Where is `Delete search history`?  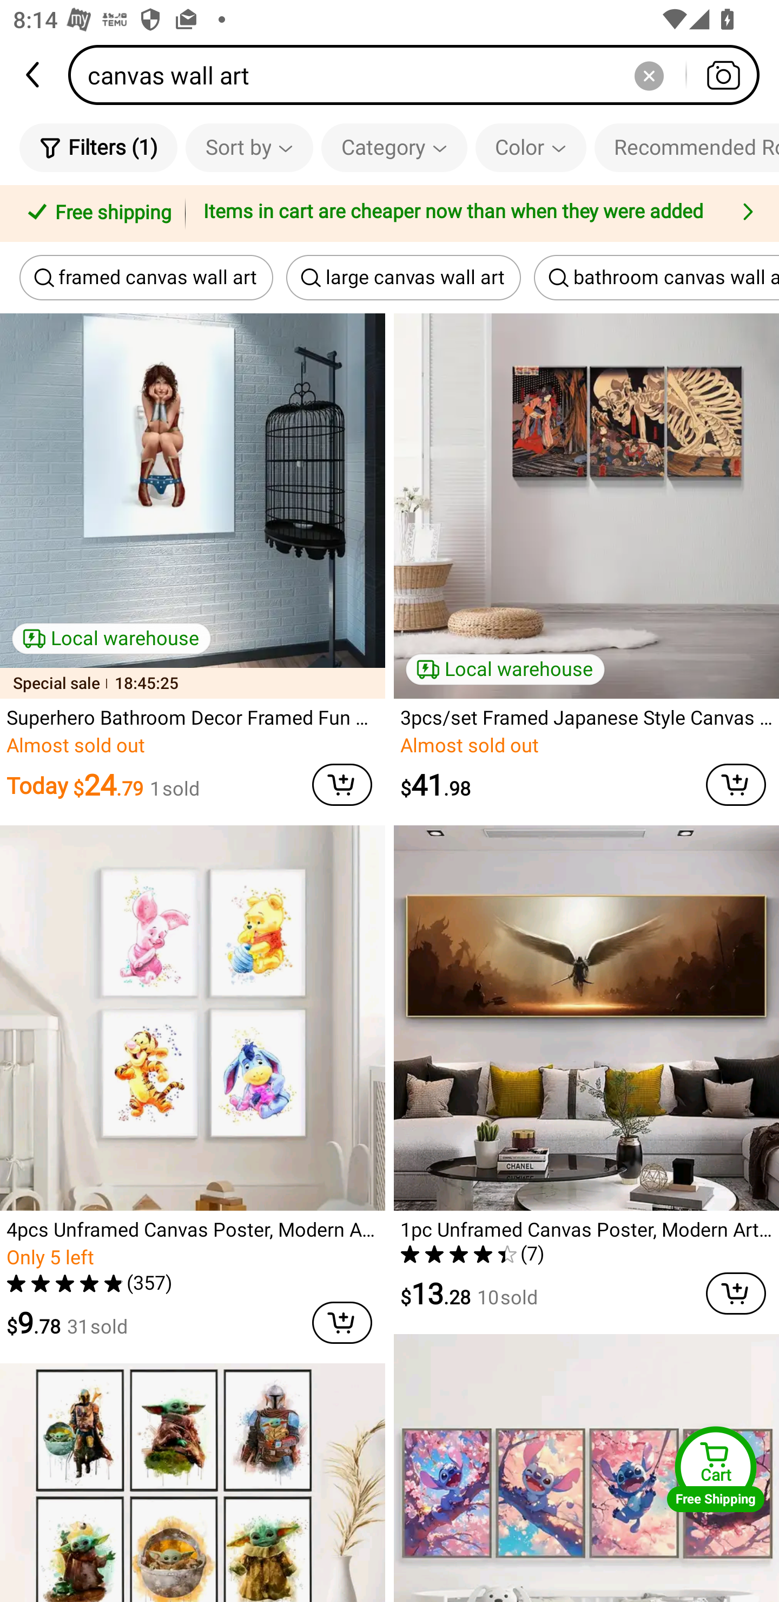 Delete search history is located at coordinates (649, 75).